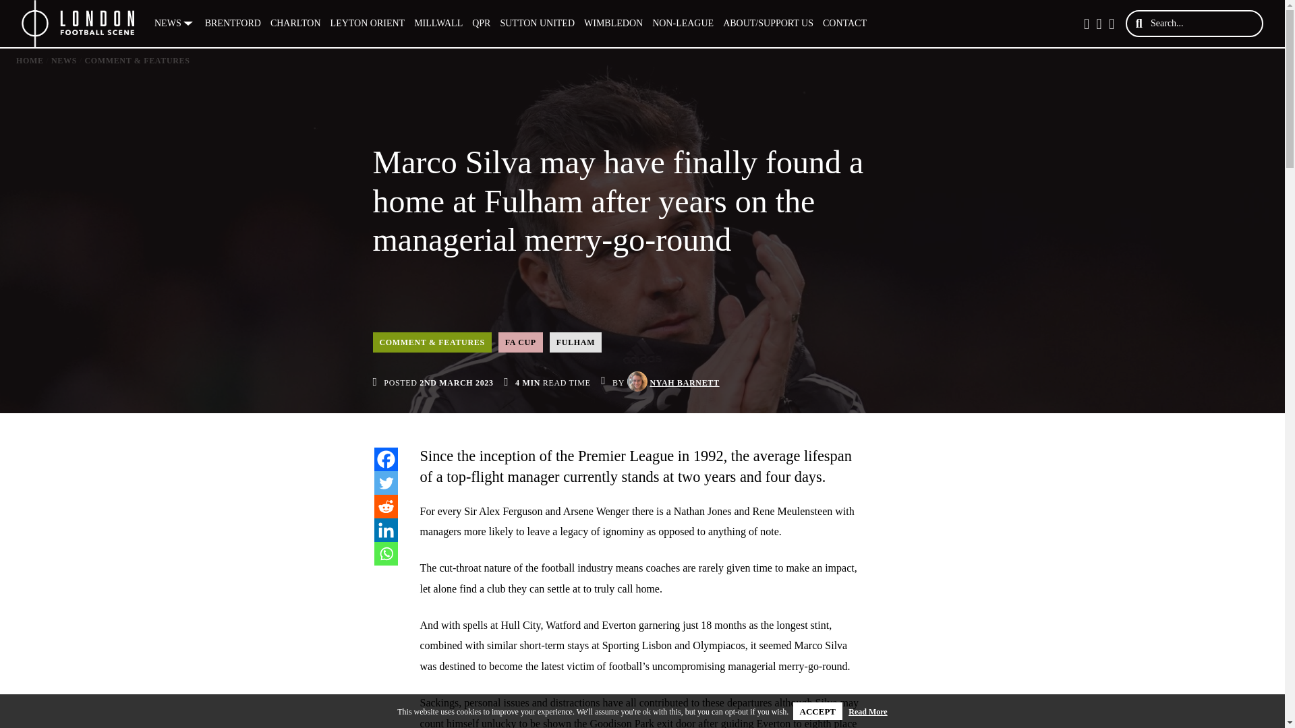  What do you see at coordinates (295, 24) in the screenshot?
I see `CHARLTON` at bounding box center [295, 24].